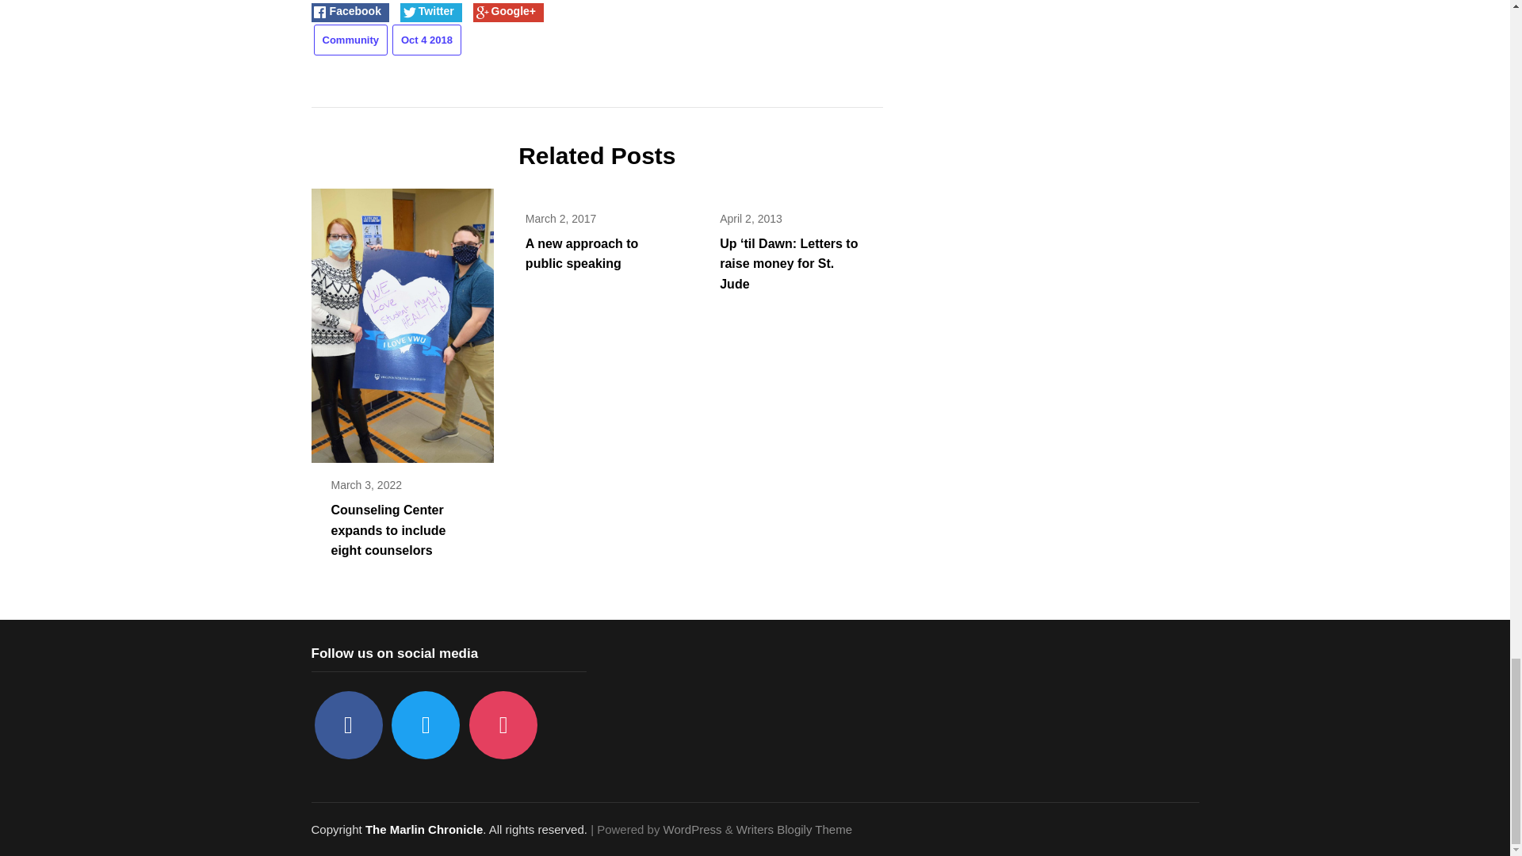 The image size is (1522, 856). What do you see at coordinates (350, 40) in the screenshot?
I see `Community` at bounding box center [350, 40].